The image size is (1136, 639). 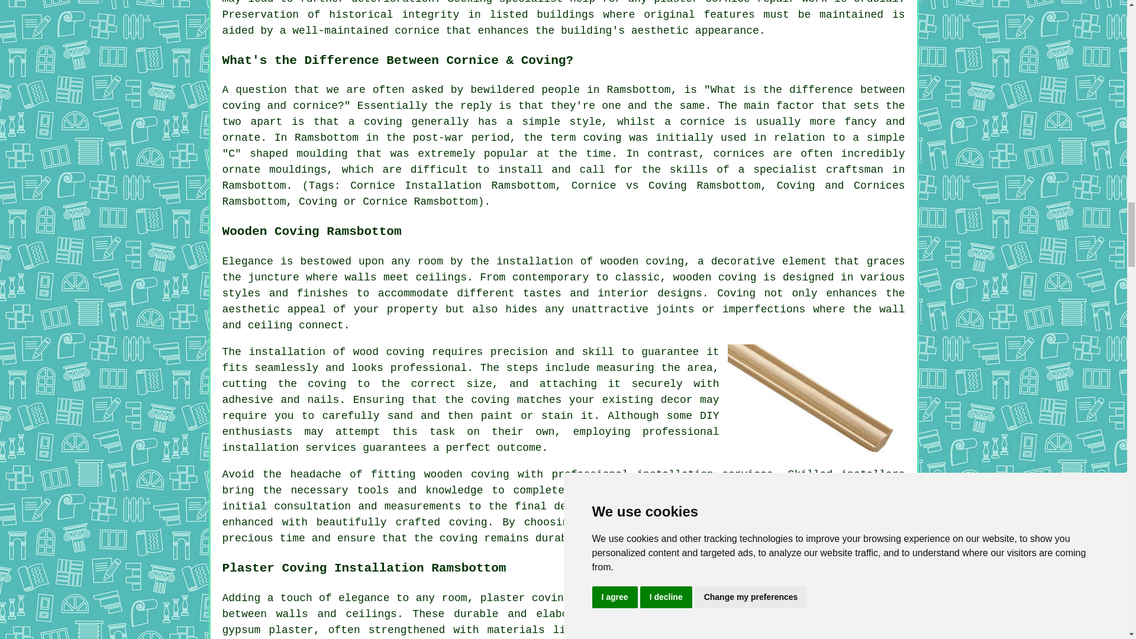 What do you see at coordinates (490, 475) in the screenshot?
I see `coving` at bounding box center [490, 475].